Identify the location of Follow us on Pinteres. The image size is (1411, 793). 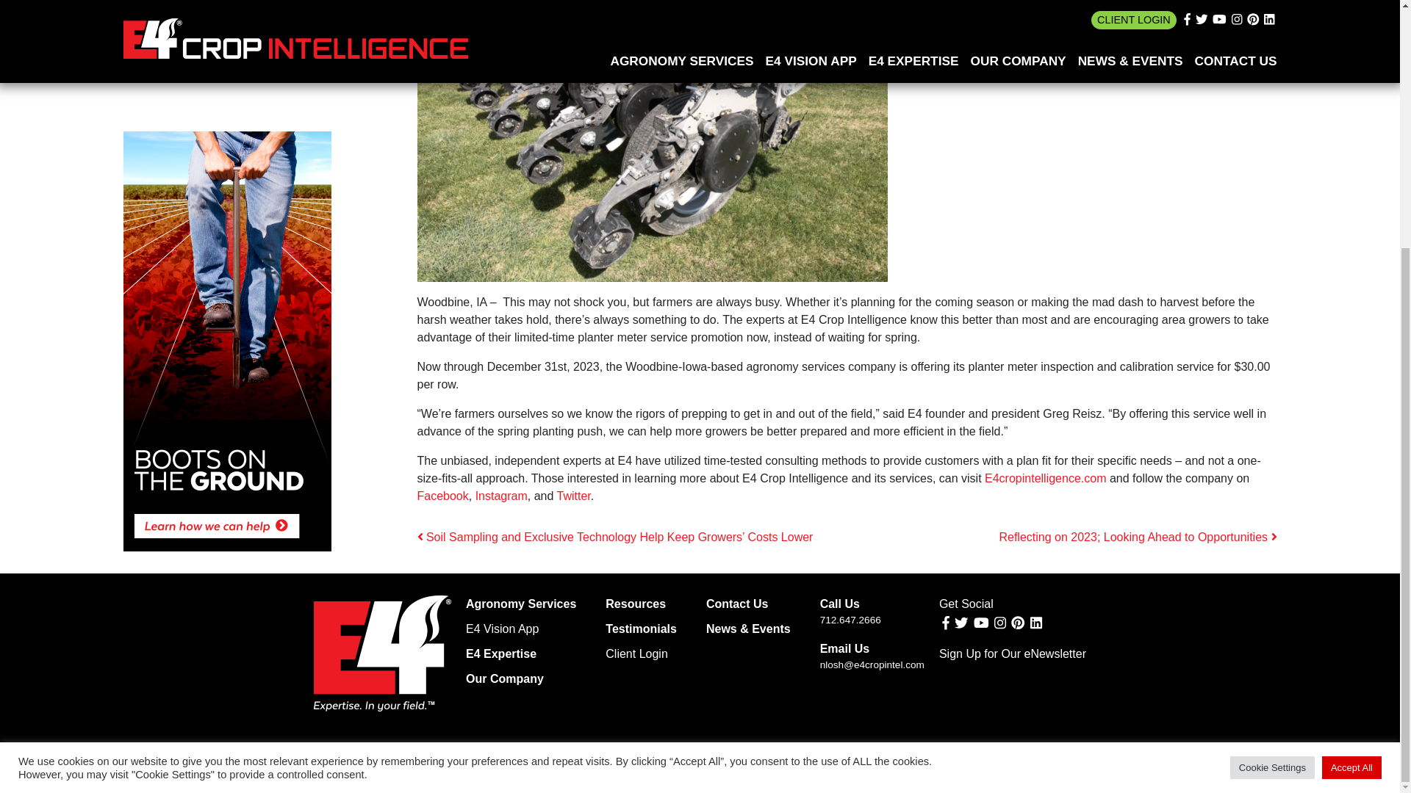
(1017, 623).